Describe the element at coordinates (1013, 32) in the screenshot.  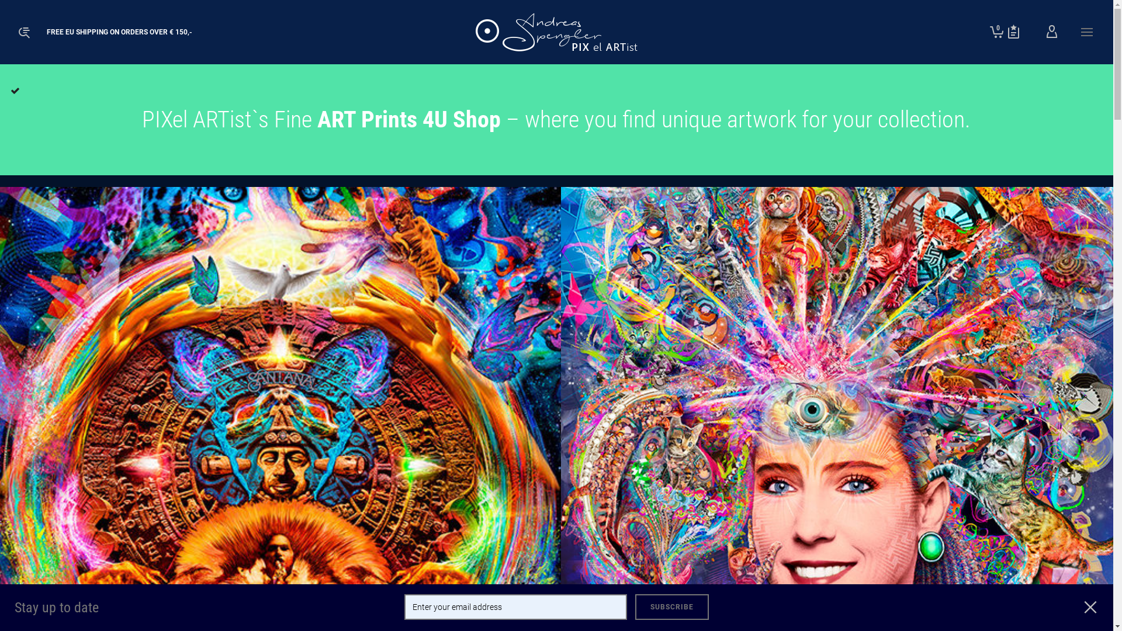
I see `Wunschliste anzeigen` at that location.